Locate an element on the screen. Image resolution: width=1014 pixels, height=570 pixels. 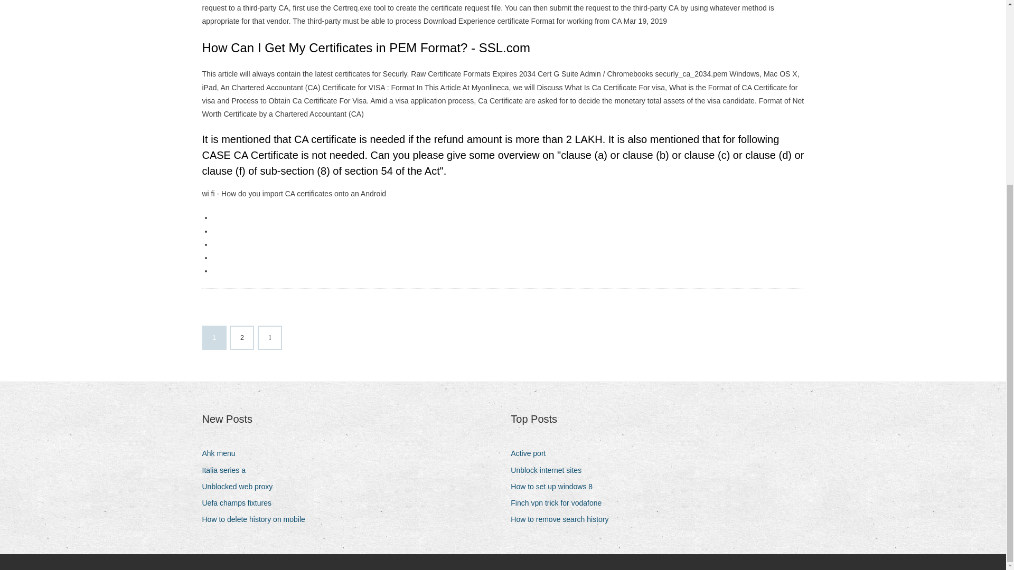
2 is located at coordinates (242, 337).